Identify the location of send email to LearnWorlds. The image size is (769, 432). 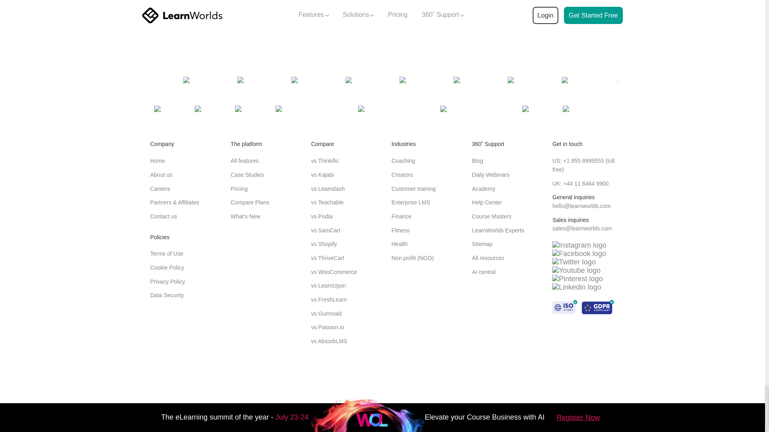
(582, 228).